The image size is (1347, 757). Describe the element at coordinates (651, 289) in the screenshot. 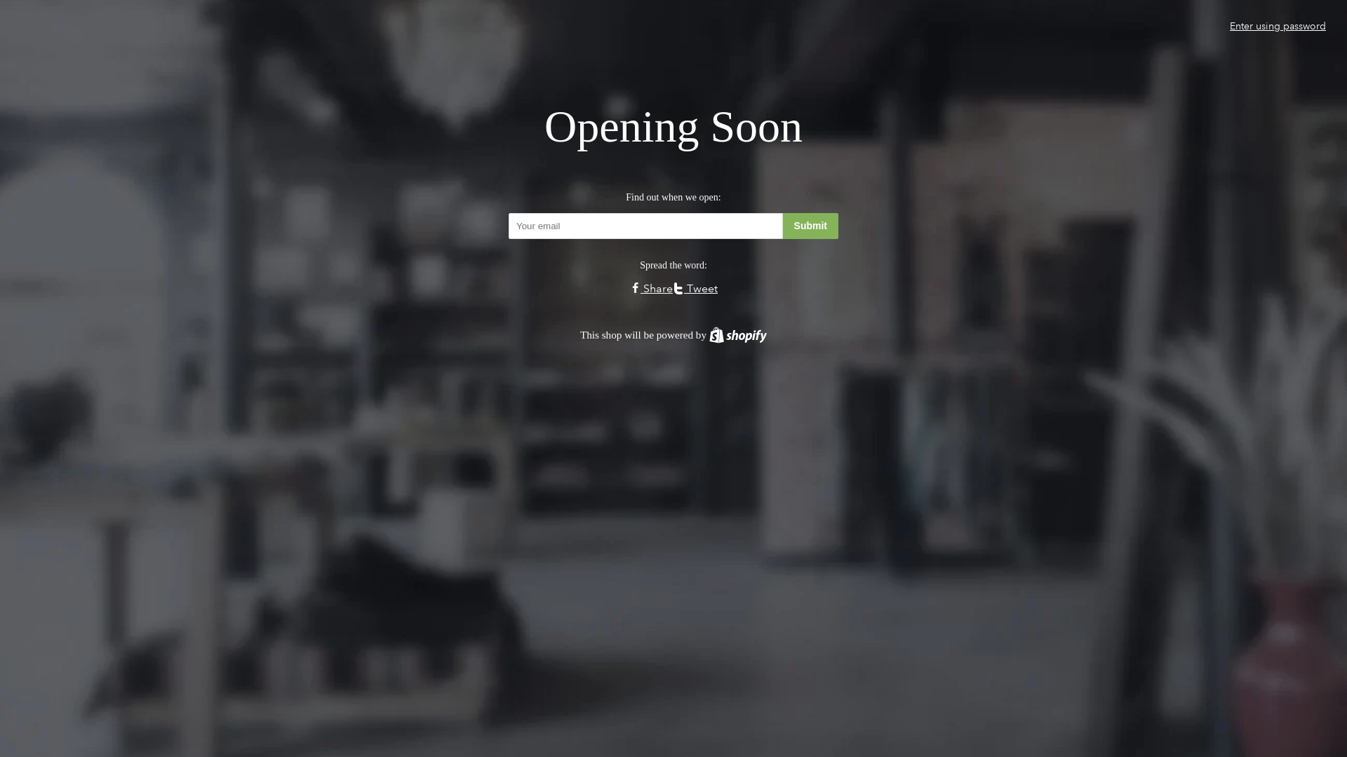

I see `Share` at that location.